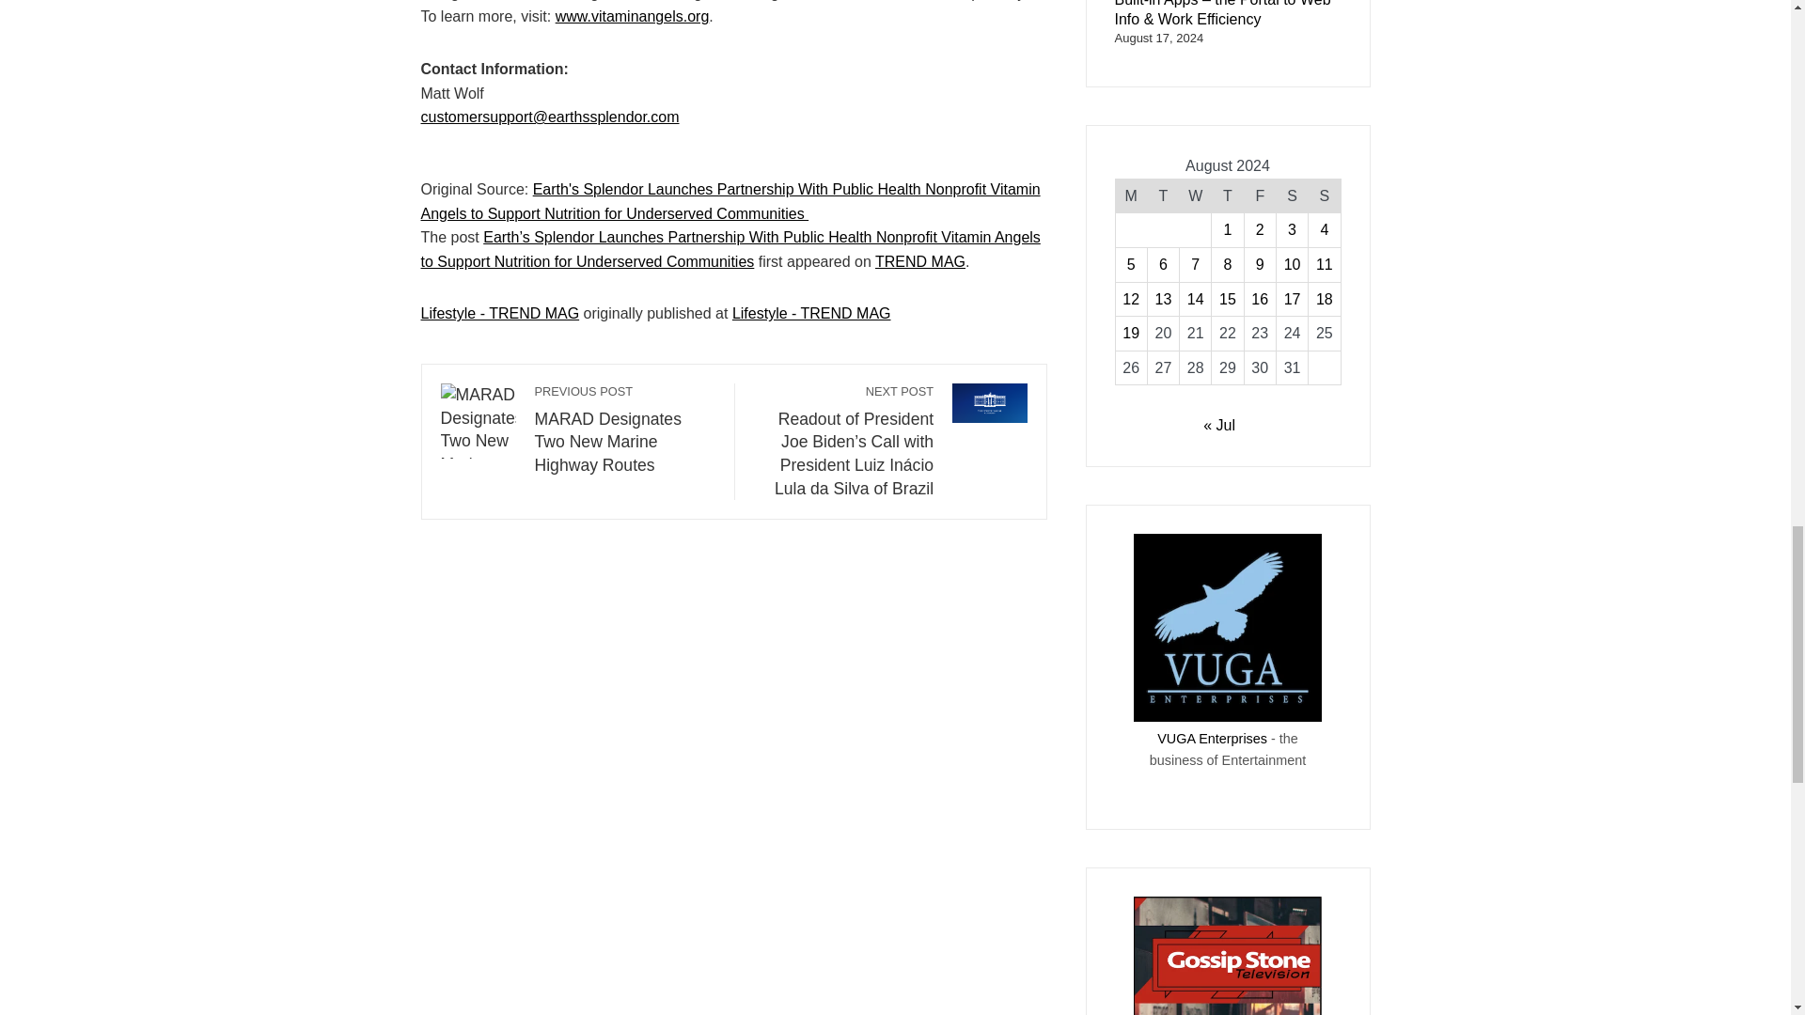 The image size is (1805, 1015). Describe the element at coordinates (1292, 195) in the screenshot. I see `Saturday` at that location.